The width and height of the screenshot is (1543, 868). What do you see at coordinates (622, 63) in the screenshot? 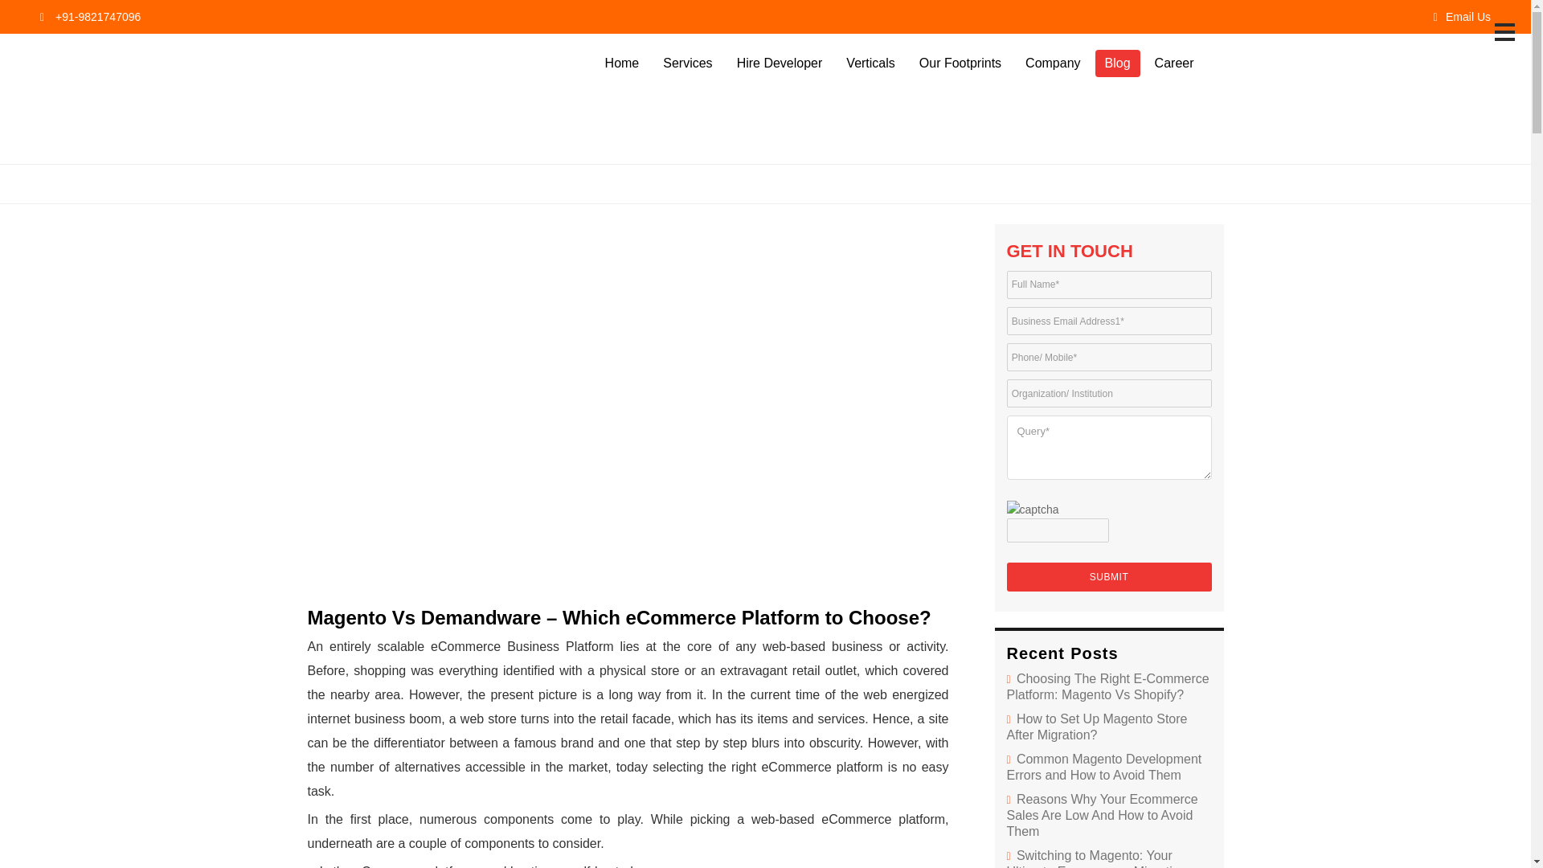
I see `Home` at bounding box center [622, 63].